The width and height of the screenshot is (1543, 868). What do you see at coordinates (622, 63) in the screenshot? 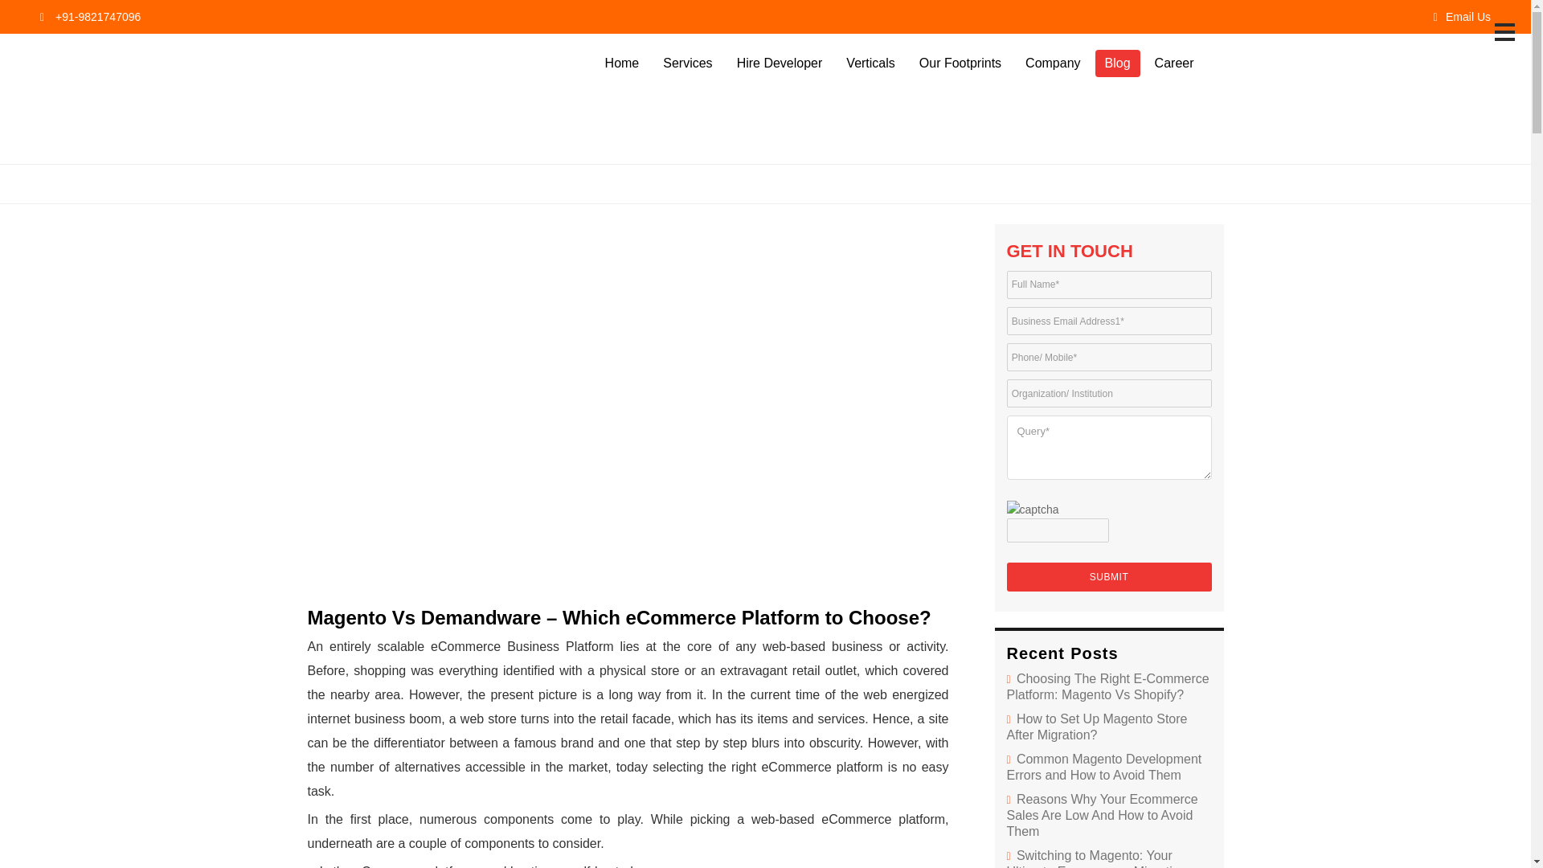
I see `Home` at bounding box center [622, 63].